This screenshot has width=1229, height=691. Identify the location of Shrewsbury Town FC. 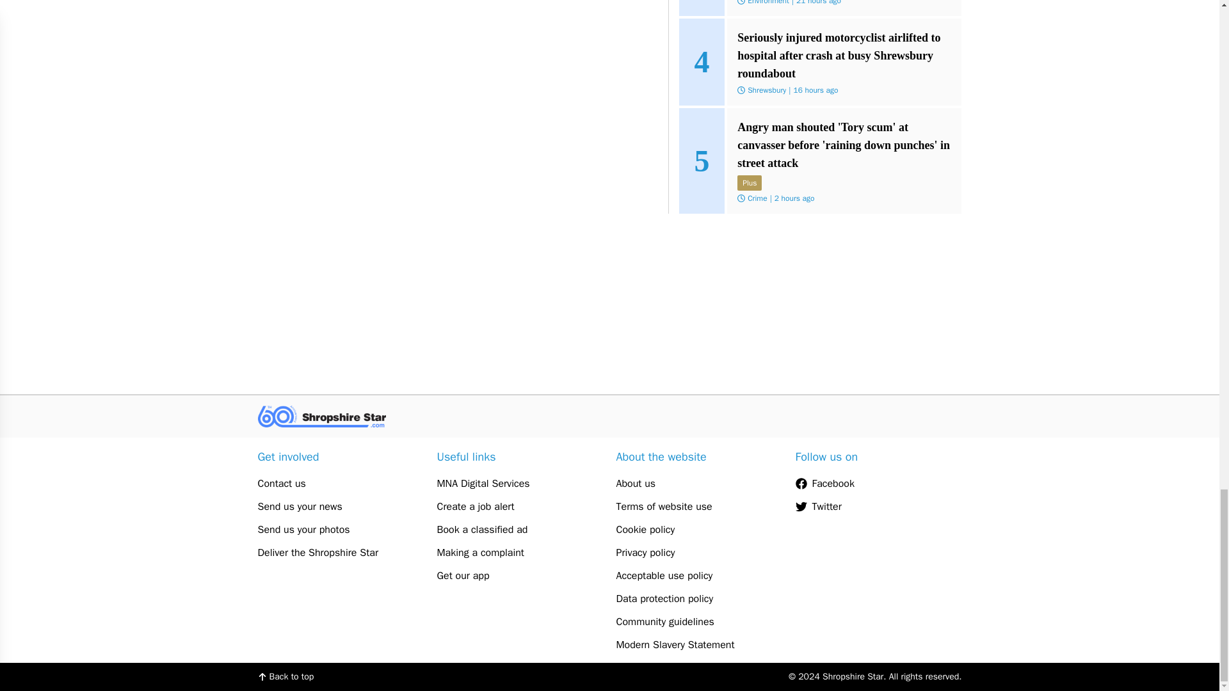
(781, 107).